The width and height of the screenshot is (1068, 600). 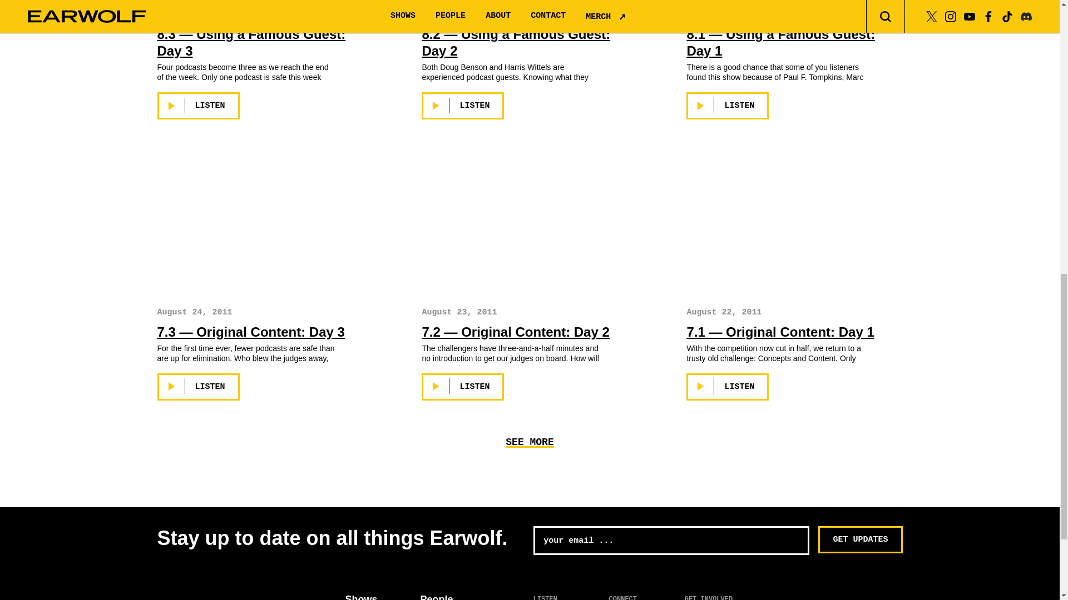 What do you see at coordinates (728, 387) in the screenshot?
I see `LISTEN` at bounding box center [728, 387].